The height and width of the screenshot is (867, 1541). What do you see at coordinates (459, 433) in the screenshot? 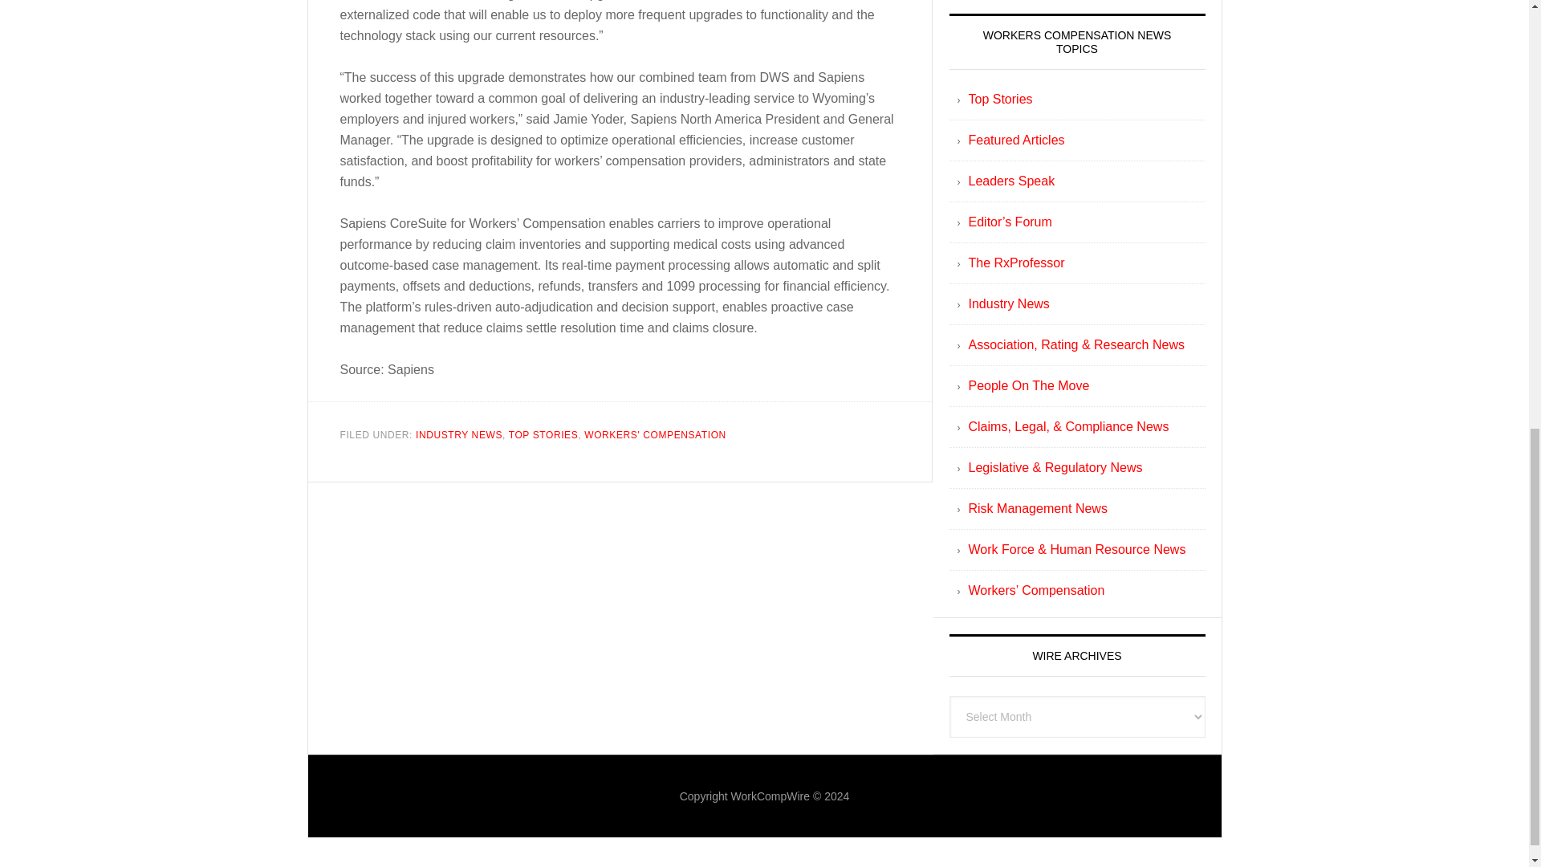
I see `INDUSTRY NEWS` at bounding box center [459, 433].